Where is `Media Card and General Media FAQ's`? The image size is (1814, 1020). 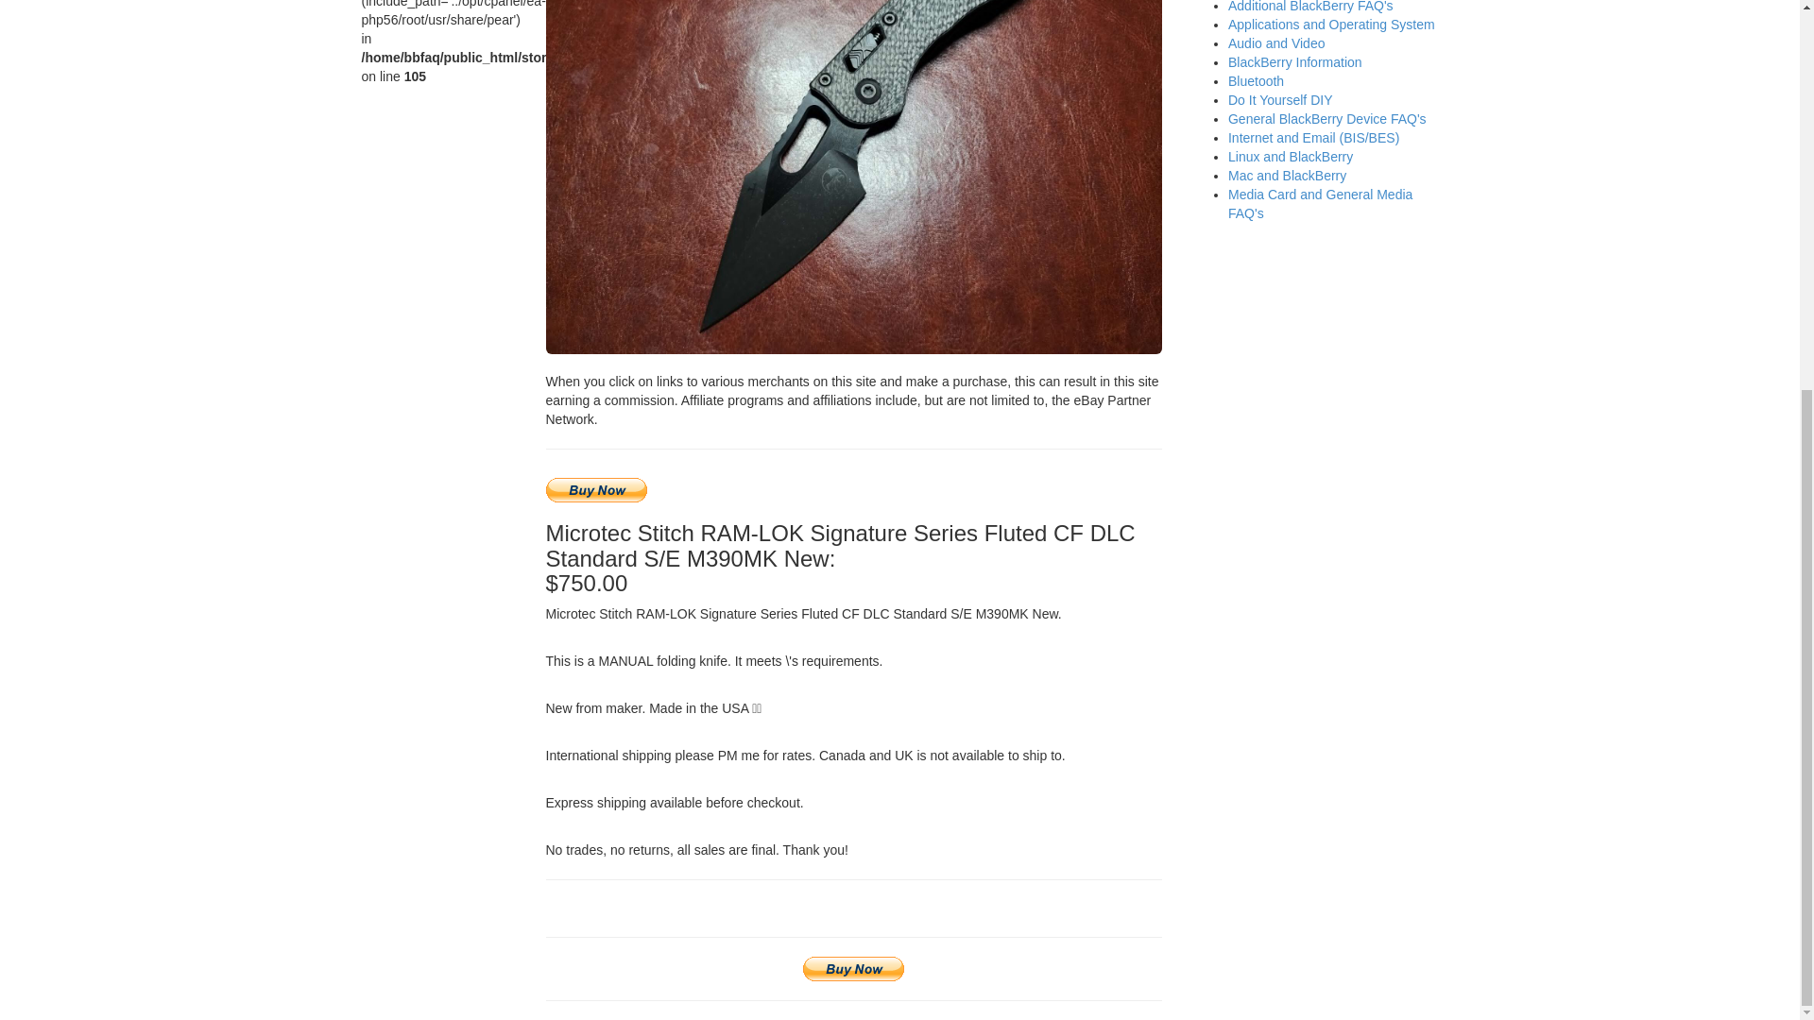 Media Card and General Media FAQ's is located at coordinates (1320, 204).